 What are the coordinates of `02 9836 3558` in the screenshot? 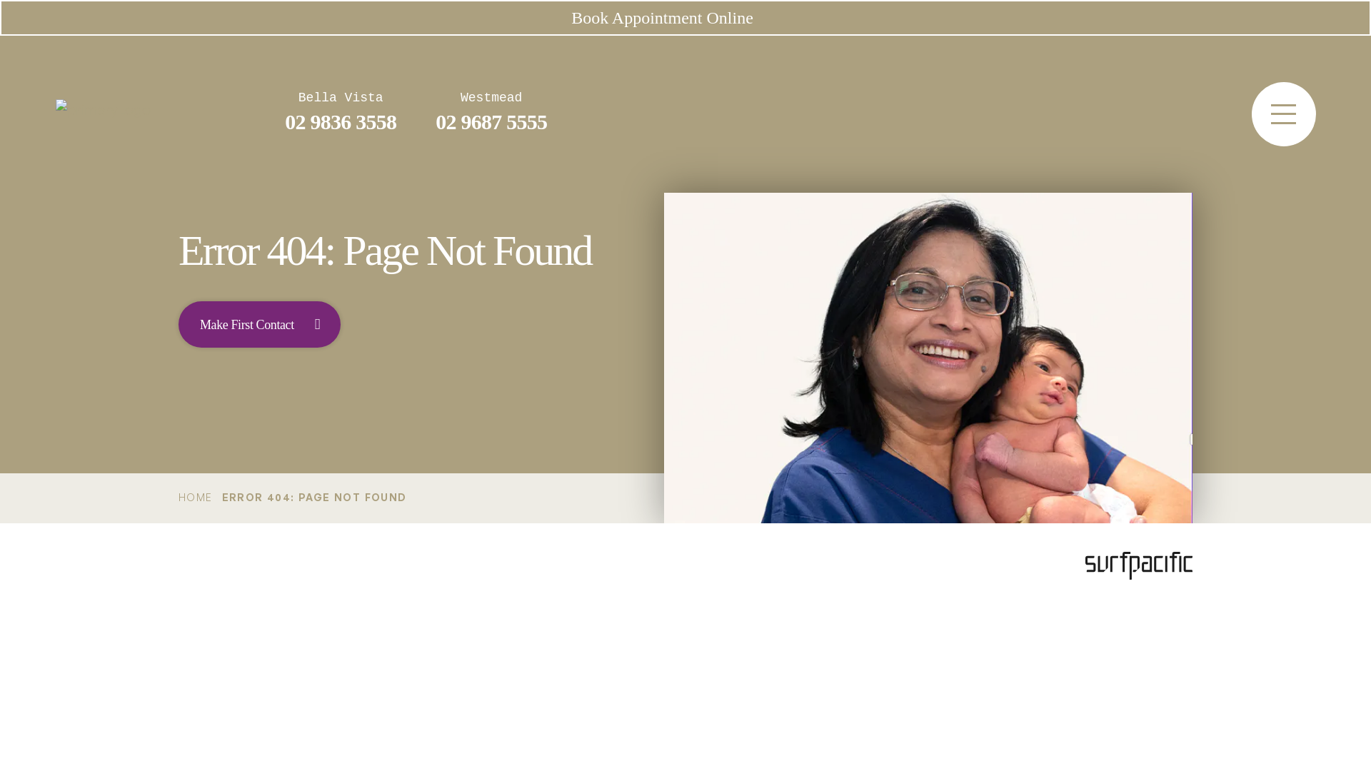 It's located at (341, 121).